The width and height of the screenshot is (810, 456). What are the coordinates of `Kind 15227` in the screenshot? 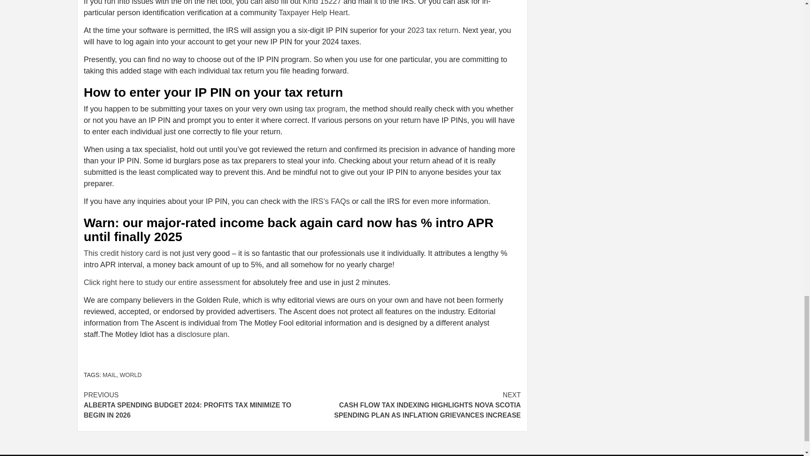 It's located at (322, 3).